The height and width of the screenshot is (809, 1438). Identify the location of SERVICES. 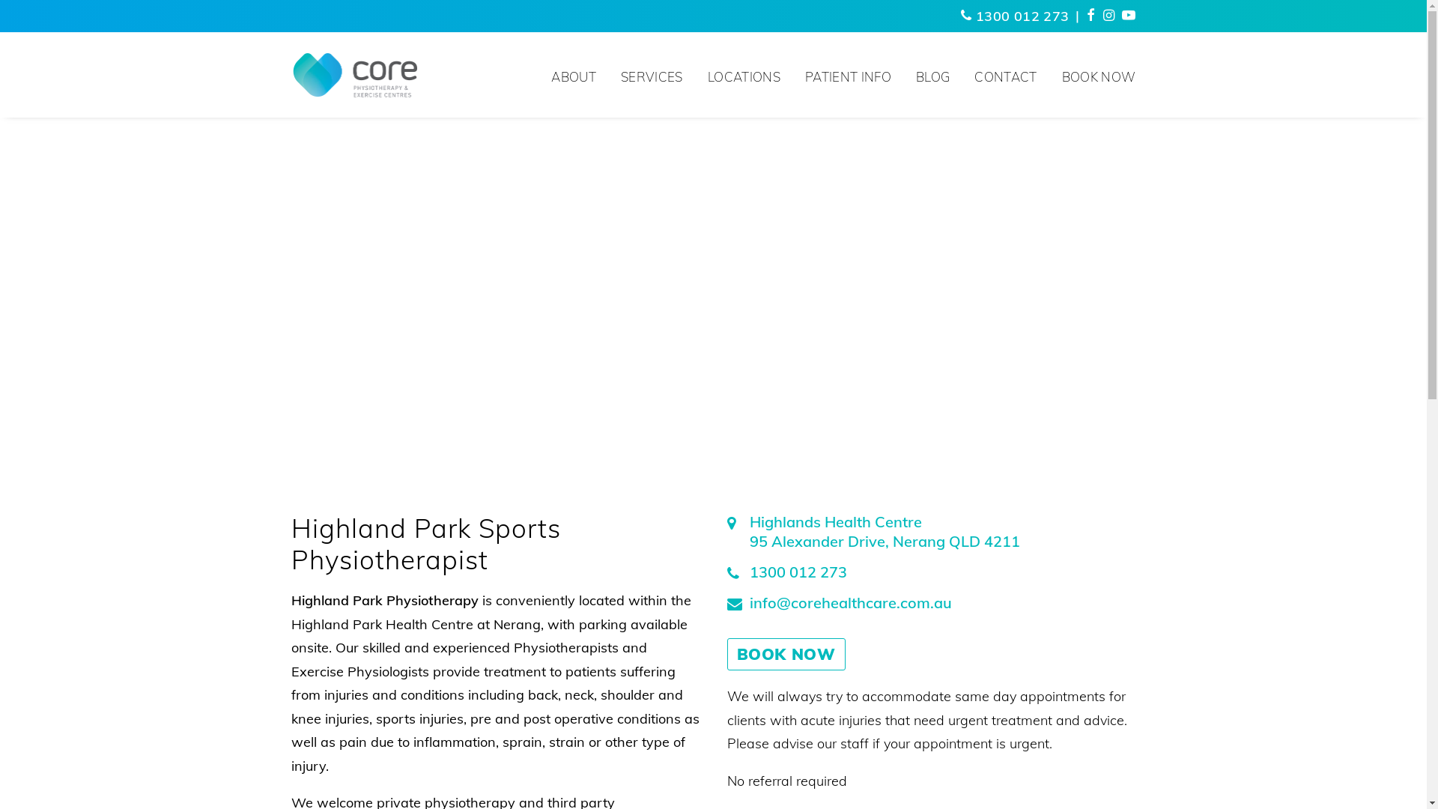
(652, 75).